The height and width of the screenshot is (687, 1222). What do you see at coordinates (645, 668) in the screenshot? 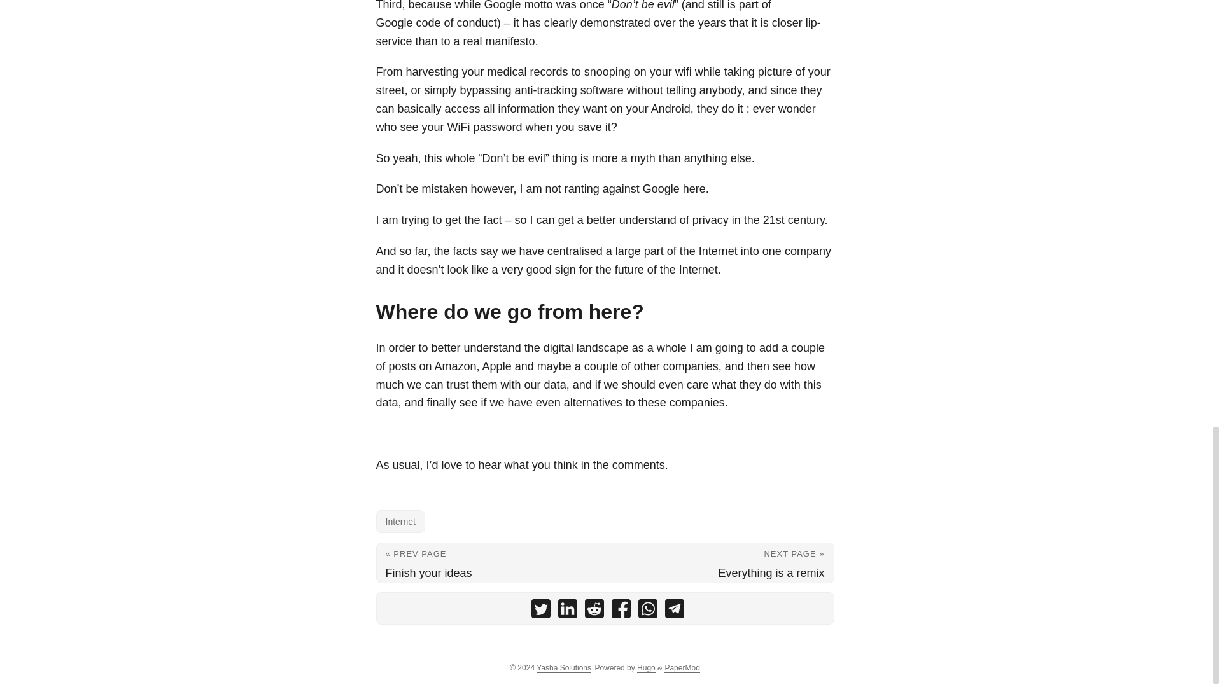
I see `Hugo` at bounding box center [645, 668].